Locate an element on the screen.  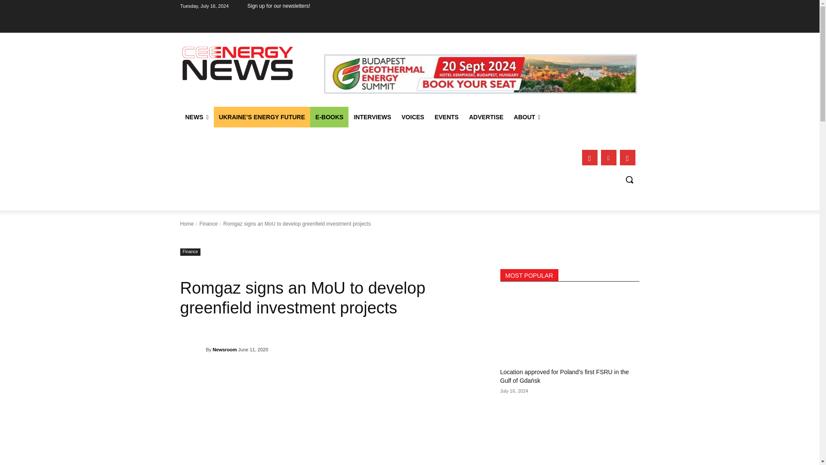
NEWS is located at coordinates (196, 117).